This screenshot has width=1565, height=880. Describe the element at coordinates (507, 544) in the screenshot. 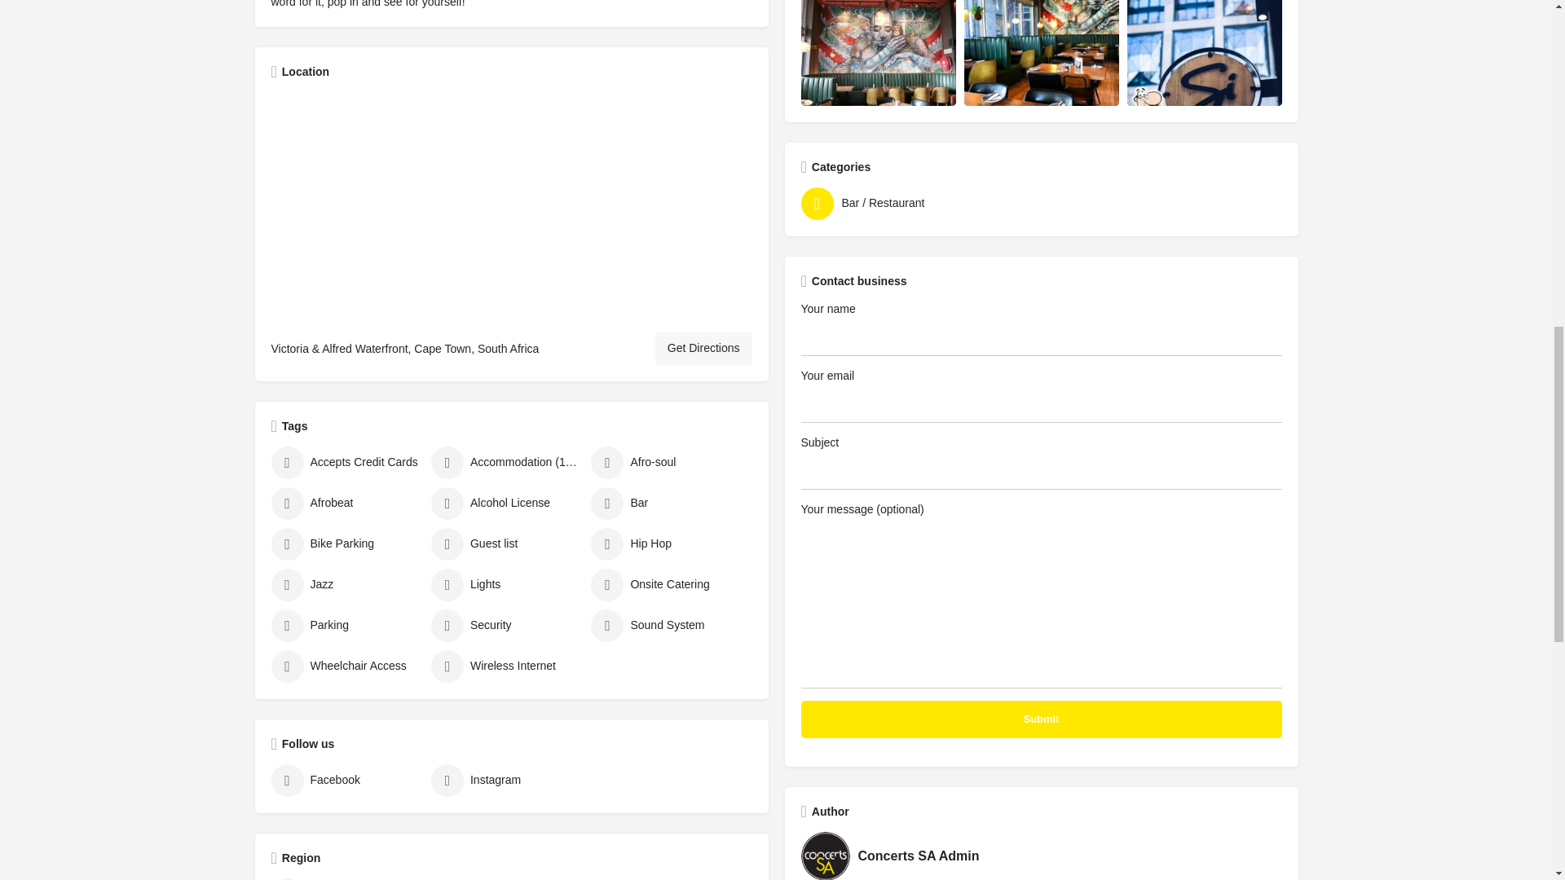

I see `Guest list` at that location.